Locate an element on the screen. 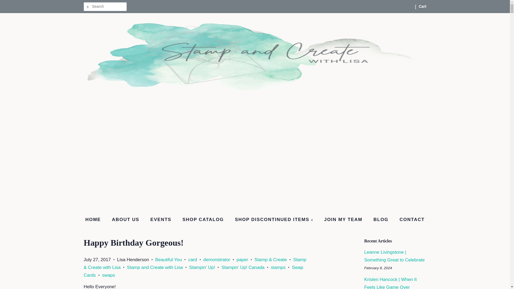 This screenshot has width=514, height=289. JOIN MY TEAM is located at coordinates (344, 220).